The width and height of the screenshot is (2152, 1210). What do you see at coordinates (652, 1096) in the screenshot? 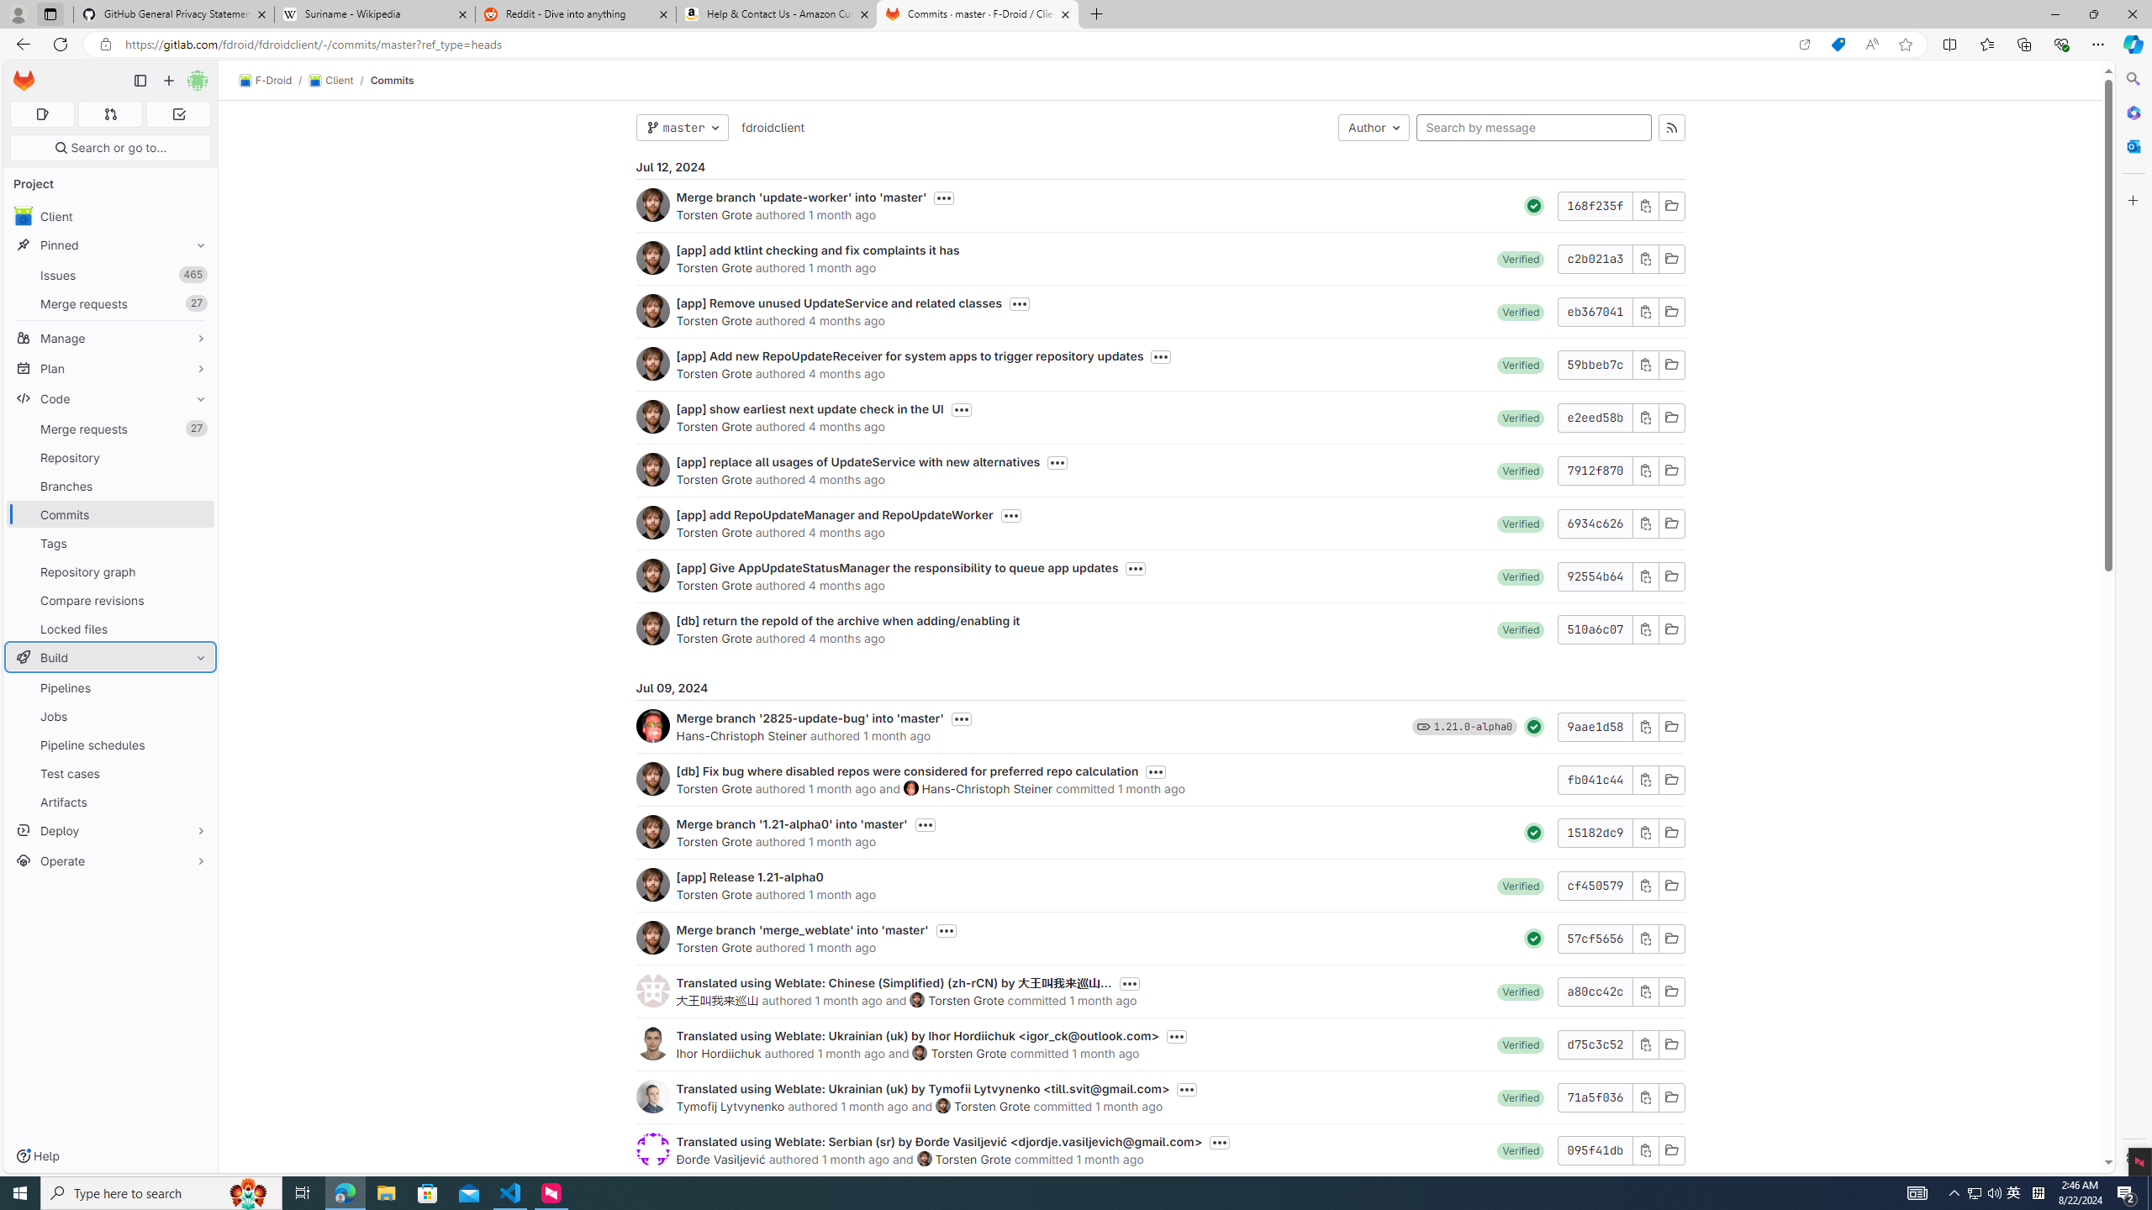
I see `Tymofij Lytvynenko's avatar` at bounding box center [652, 1096].